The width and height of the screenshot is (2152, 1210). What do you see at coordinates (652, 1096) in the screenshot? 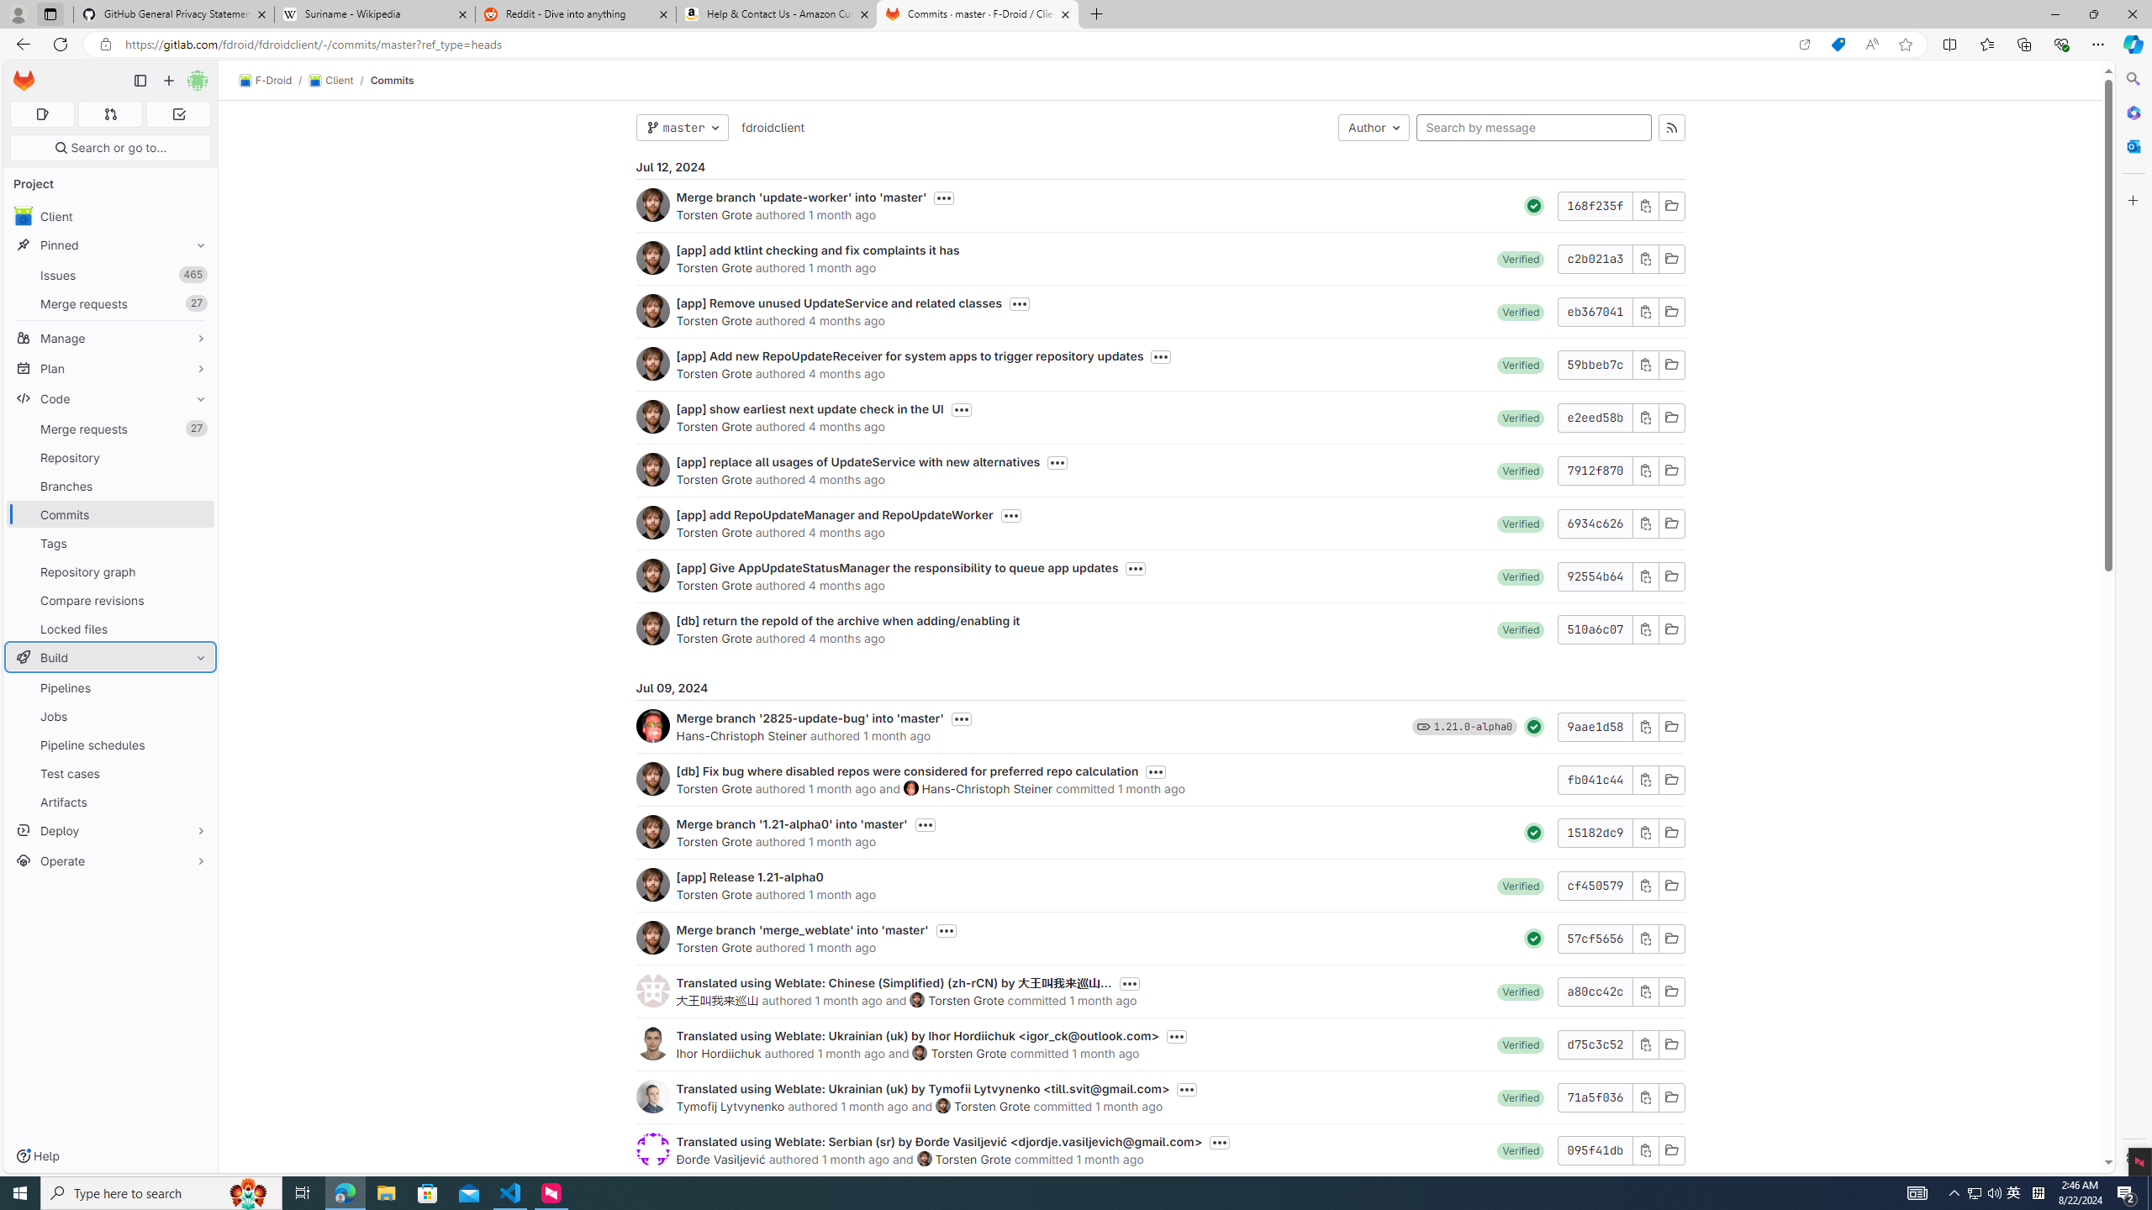
I see `Tymofij Lytvynenko's avatar` at bounding box center [652, 1096].